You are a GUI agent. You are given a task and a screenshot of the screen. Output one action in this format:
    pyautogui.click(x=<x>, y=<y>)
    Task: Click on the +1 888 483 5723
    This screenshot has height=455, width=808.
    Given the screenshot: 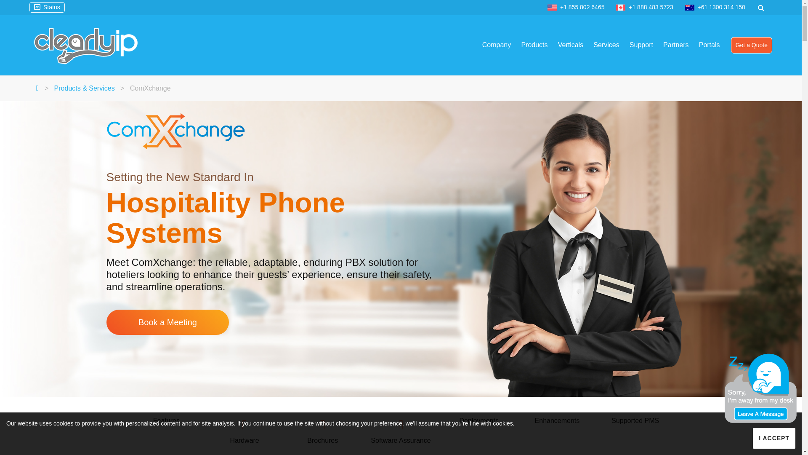 What is the action you would take?
    pyautogui.click(x=651, y=7)
    